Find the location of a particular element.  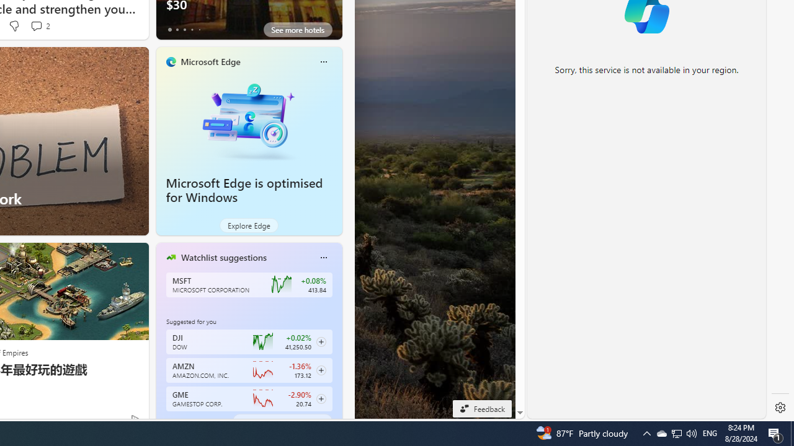

Class: follow-button  m is located at coordinates (321, 399).